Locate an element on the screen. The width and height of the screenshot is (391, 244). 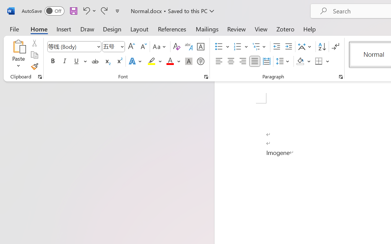
Phonetic Guide... is located at coordinates (189, 47).